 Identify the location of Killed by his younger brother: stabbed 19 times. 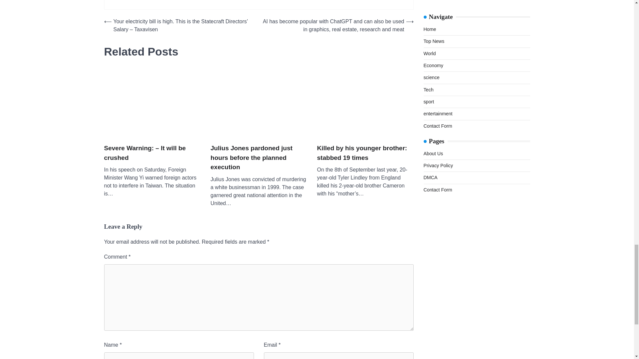
(365, 153).